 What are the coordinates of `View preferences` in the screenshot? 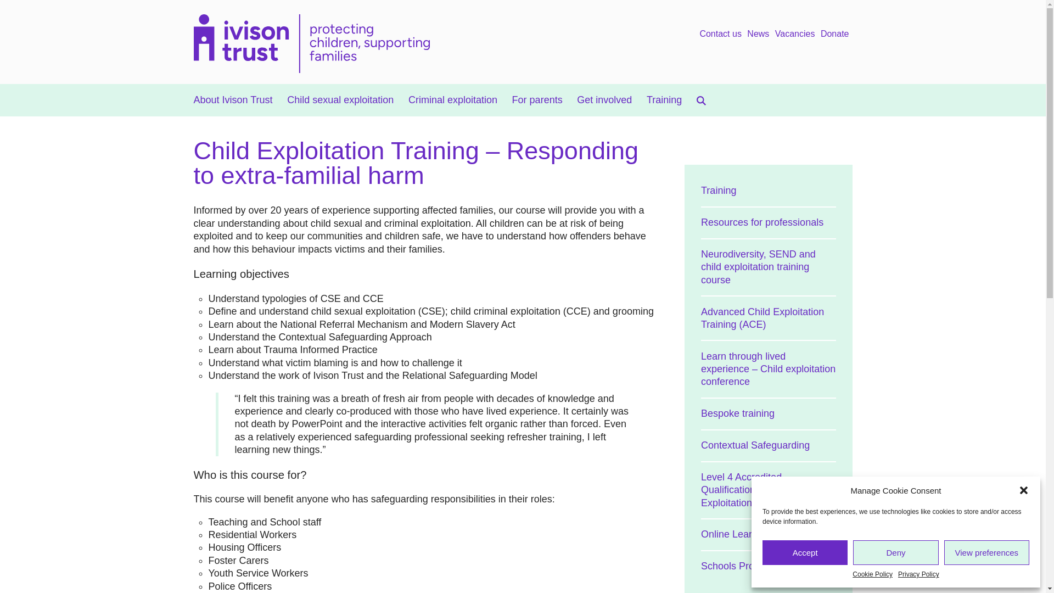 It's located at (987, 552).